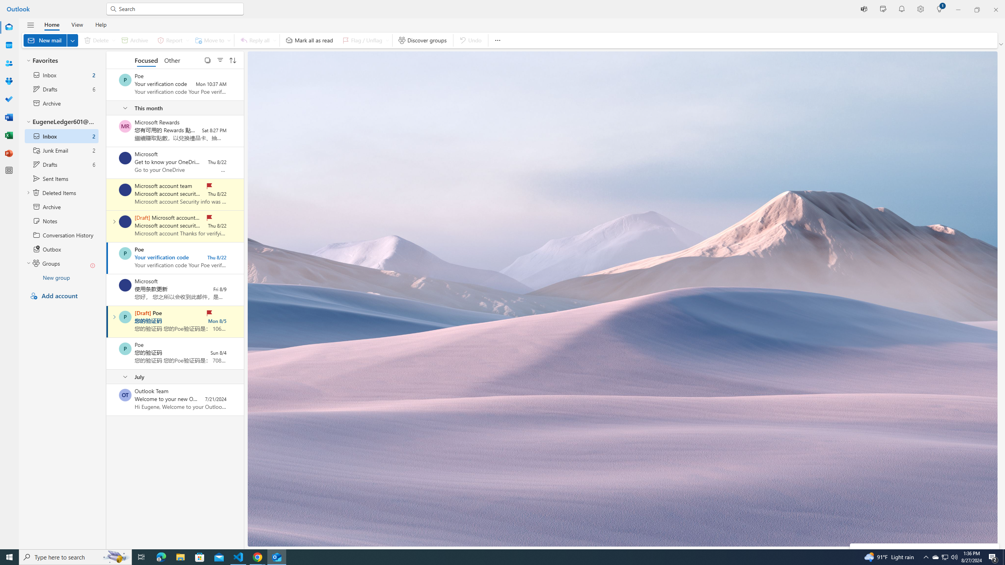 This screenshot has height=565, width=1005. What do you see at coordinates (9, 27) in the screenshot?
I see `Mail` at bounding box center [9, 27].